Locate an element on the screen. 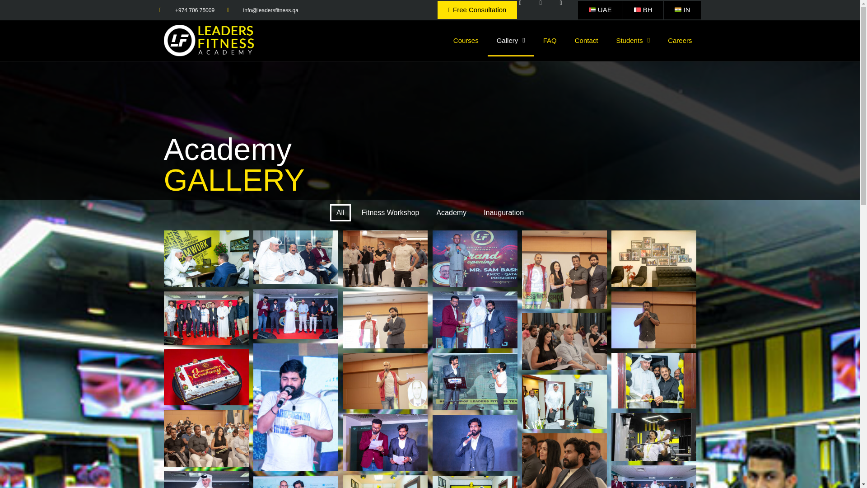 Image resolution: width=867 pixels, height=488 pixels. Contact is located at coordinates (587, 41).